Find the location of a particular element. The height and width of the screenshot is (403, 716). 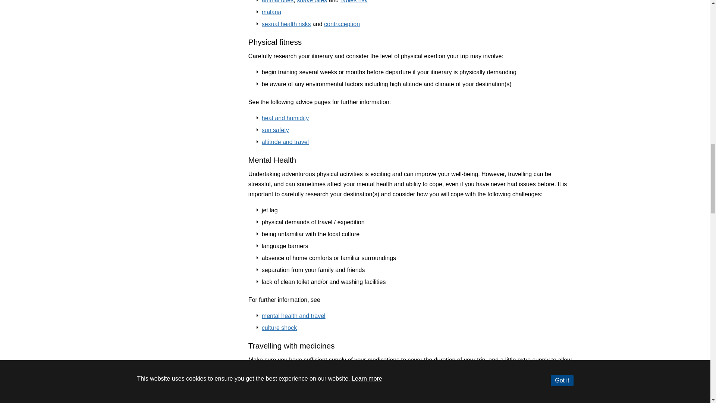

Snake Bites is located at coordinates (312, 1).